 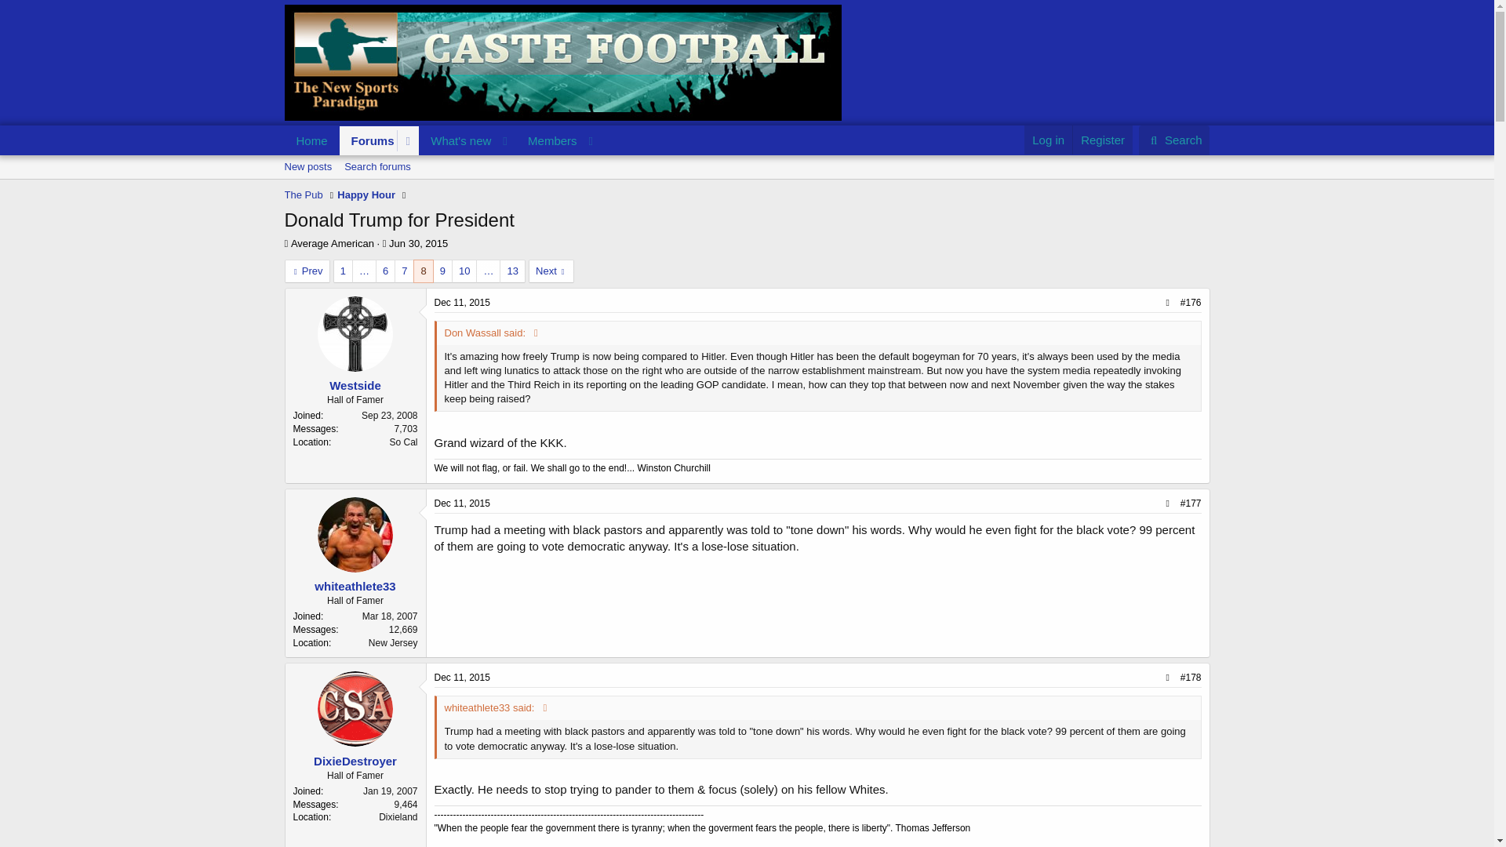 What do you see at coordinates (369, 140) in the screenshot?
I see `Dec 11, 2015 at 2:43 PM` at bounding box center [369, 140].